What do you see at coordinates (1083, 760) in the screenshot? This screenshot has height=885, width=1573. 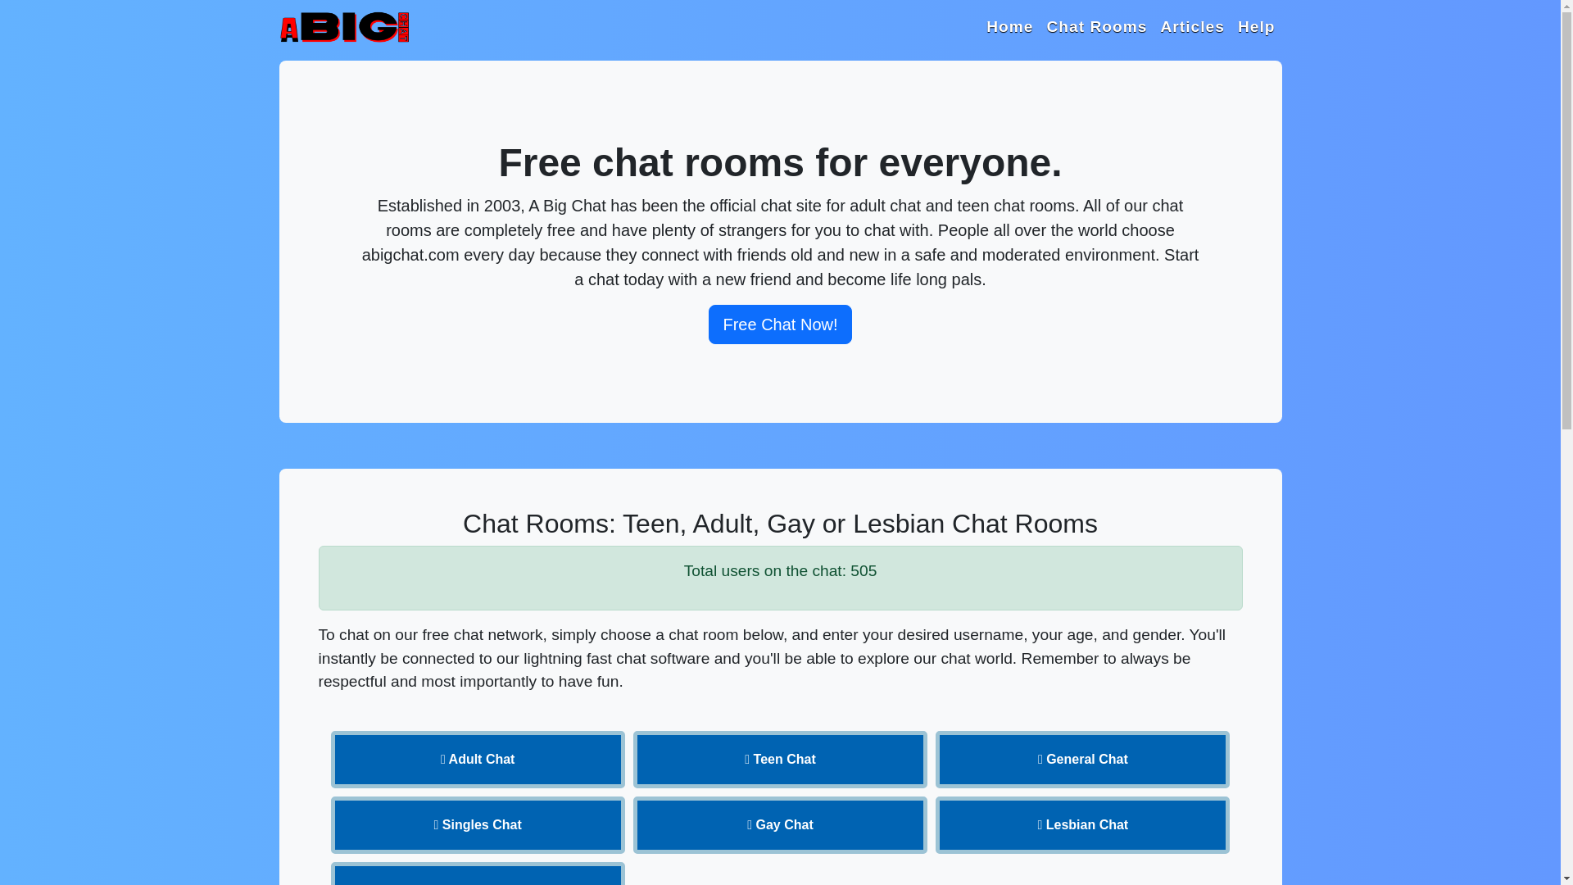 I see `General Chat Room` at bounding box center [1083, 760].